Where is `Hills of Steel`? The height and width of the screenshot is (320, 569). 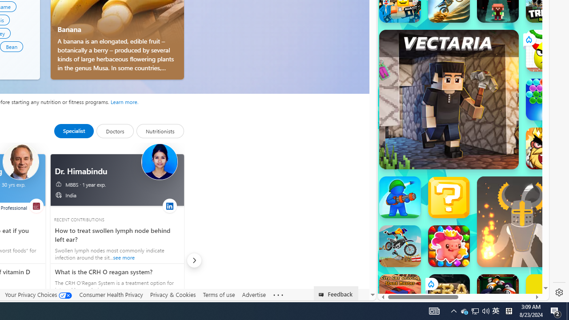 Hills of Steel is located at coordinates (420, 89).